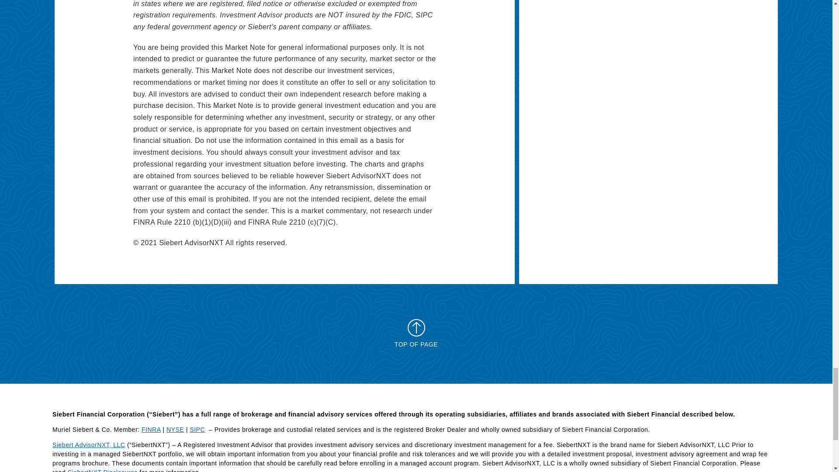 This screenshot has width=839, height=472. I want to click on Siebert AdvisorNXT, LLC, so click(88, 445).